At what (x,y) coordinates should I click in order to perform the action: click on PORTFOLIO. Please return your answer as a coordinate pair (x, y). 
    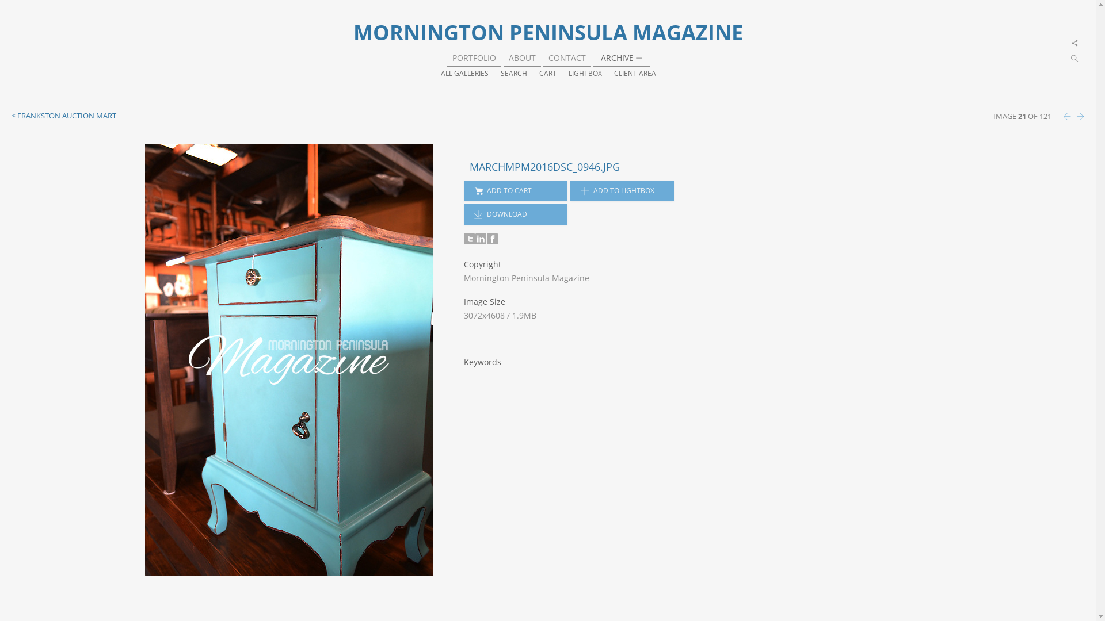
    Looking at the image, I should click on (474, 57).